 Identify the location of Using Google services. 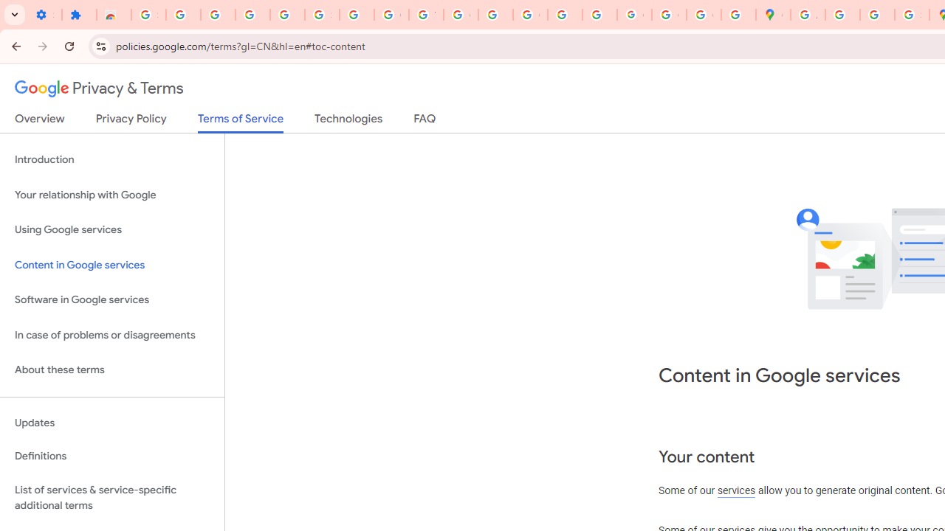
(112, 230).